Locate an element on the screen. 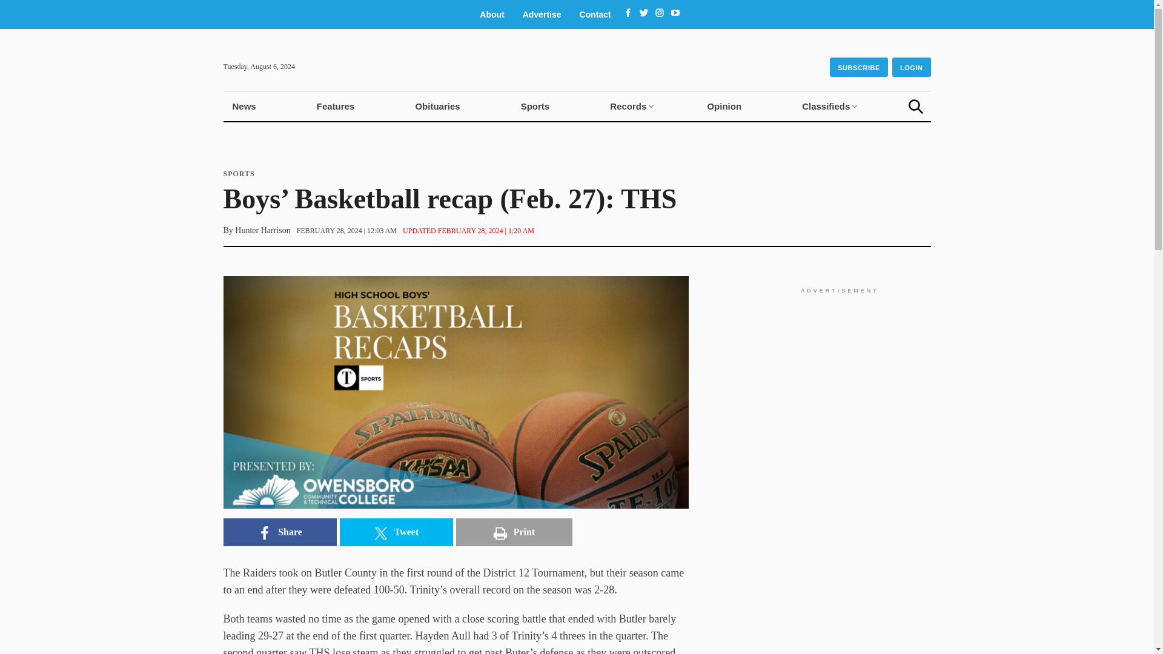 This screenshot has height=654, width=1163. LOGIN is located at coordinates (911, 67).